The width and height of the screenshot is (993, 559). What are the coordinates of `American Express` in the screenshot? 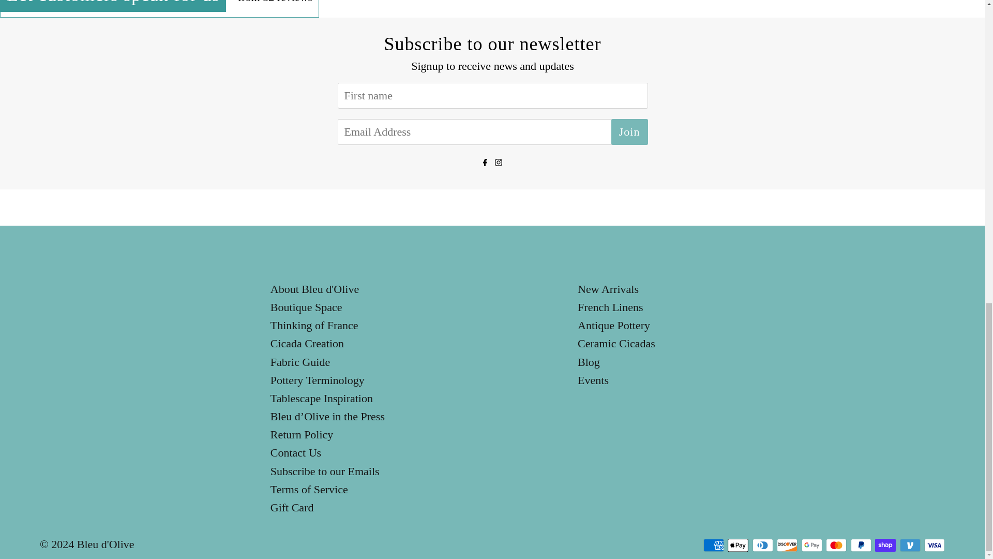 It's located at (713, 545).